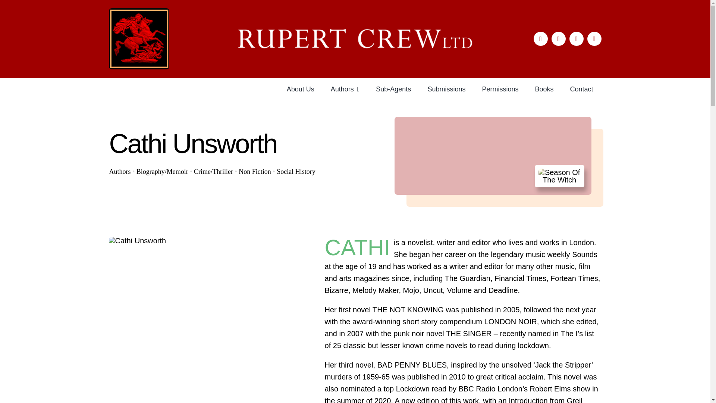 This screenshot has height=403, width=716. I want to click on Non Fiction, so click(255, 172).